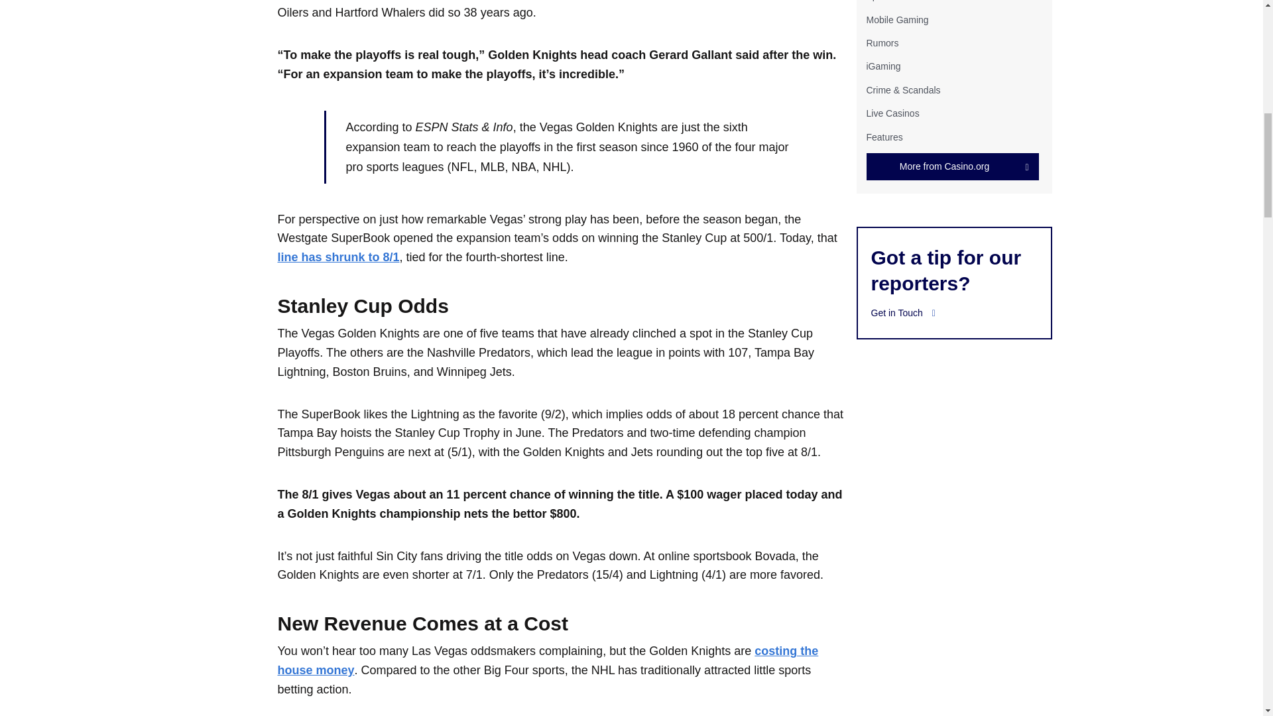 The width and height of the screenshot is (1273, 716). What do you see at coordinates (879, 1) in the screenshot?
I see `Sports` at bounding box center [879, 1].